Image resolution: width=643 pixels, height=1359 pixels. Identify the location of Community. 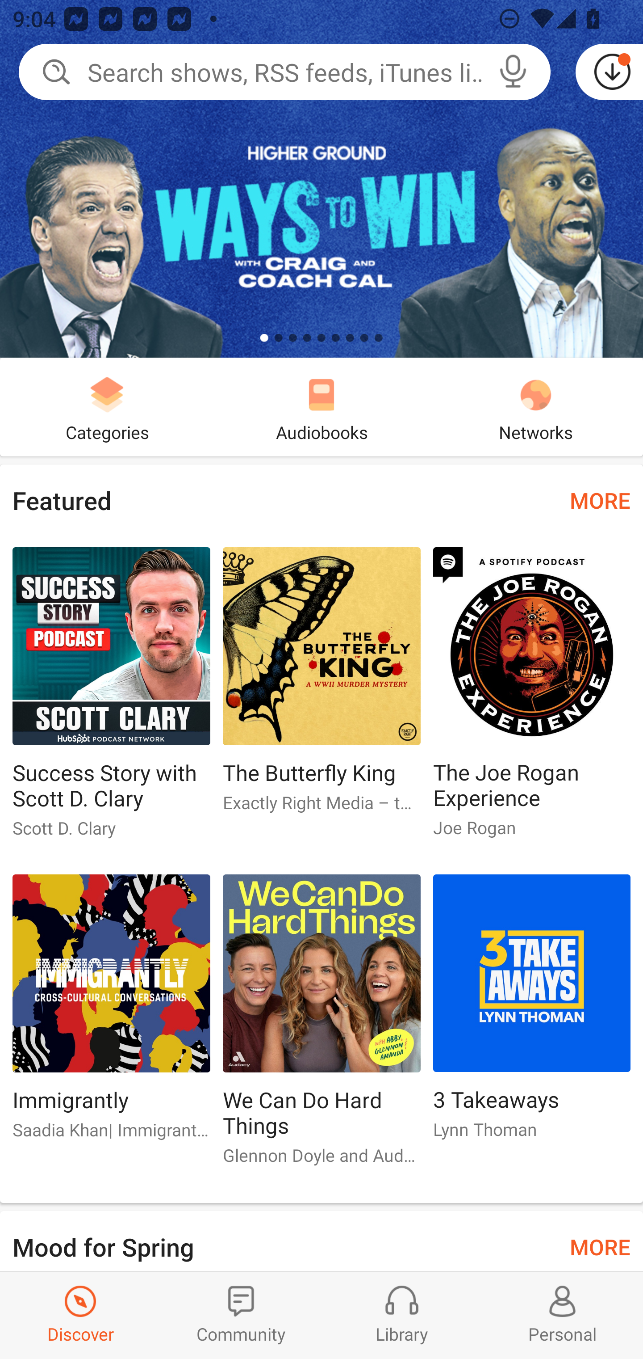
(241, 1315).